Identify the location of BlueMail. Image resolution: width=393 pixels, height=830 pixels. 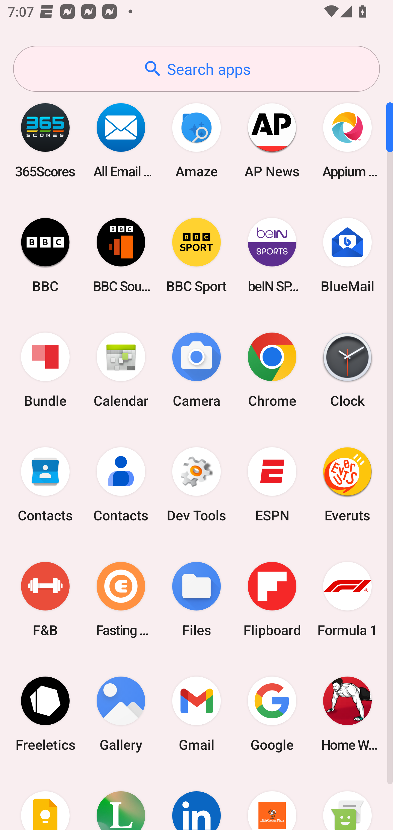
(347, 255).